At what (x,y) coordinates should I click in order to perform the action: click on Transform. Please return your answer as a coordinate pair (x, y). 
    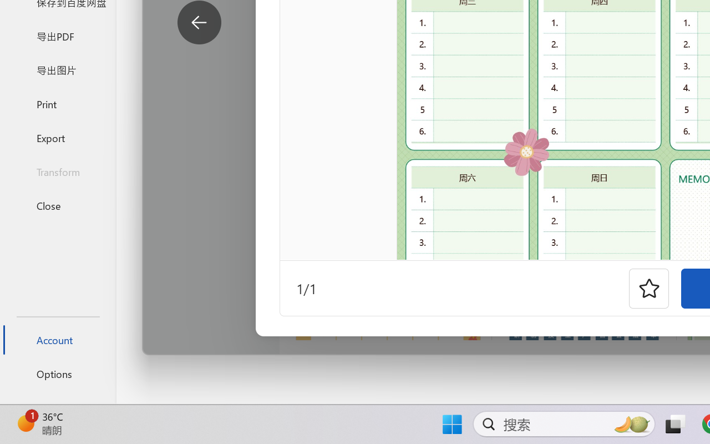
    Looking at the image, I should click on (58, 172).